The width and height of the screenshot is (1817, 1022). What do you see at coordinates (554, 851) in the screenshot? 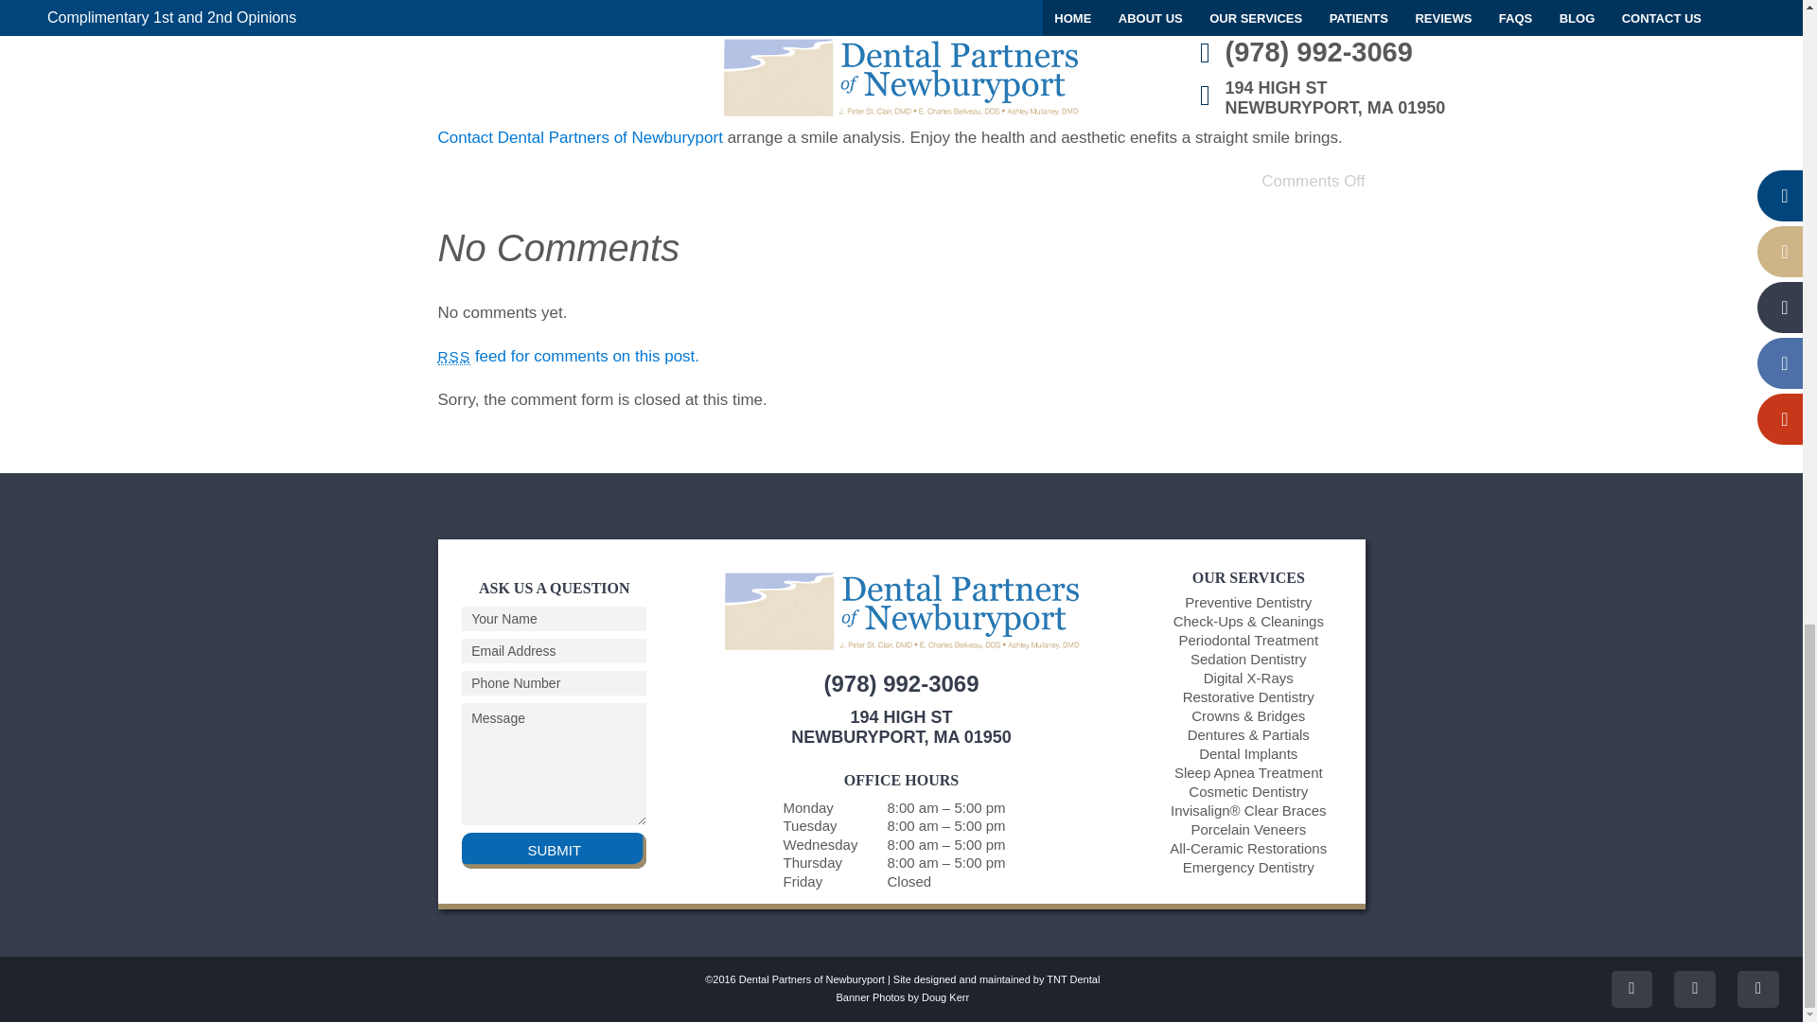
I see `Submit` at bounding box center [554, 851].